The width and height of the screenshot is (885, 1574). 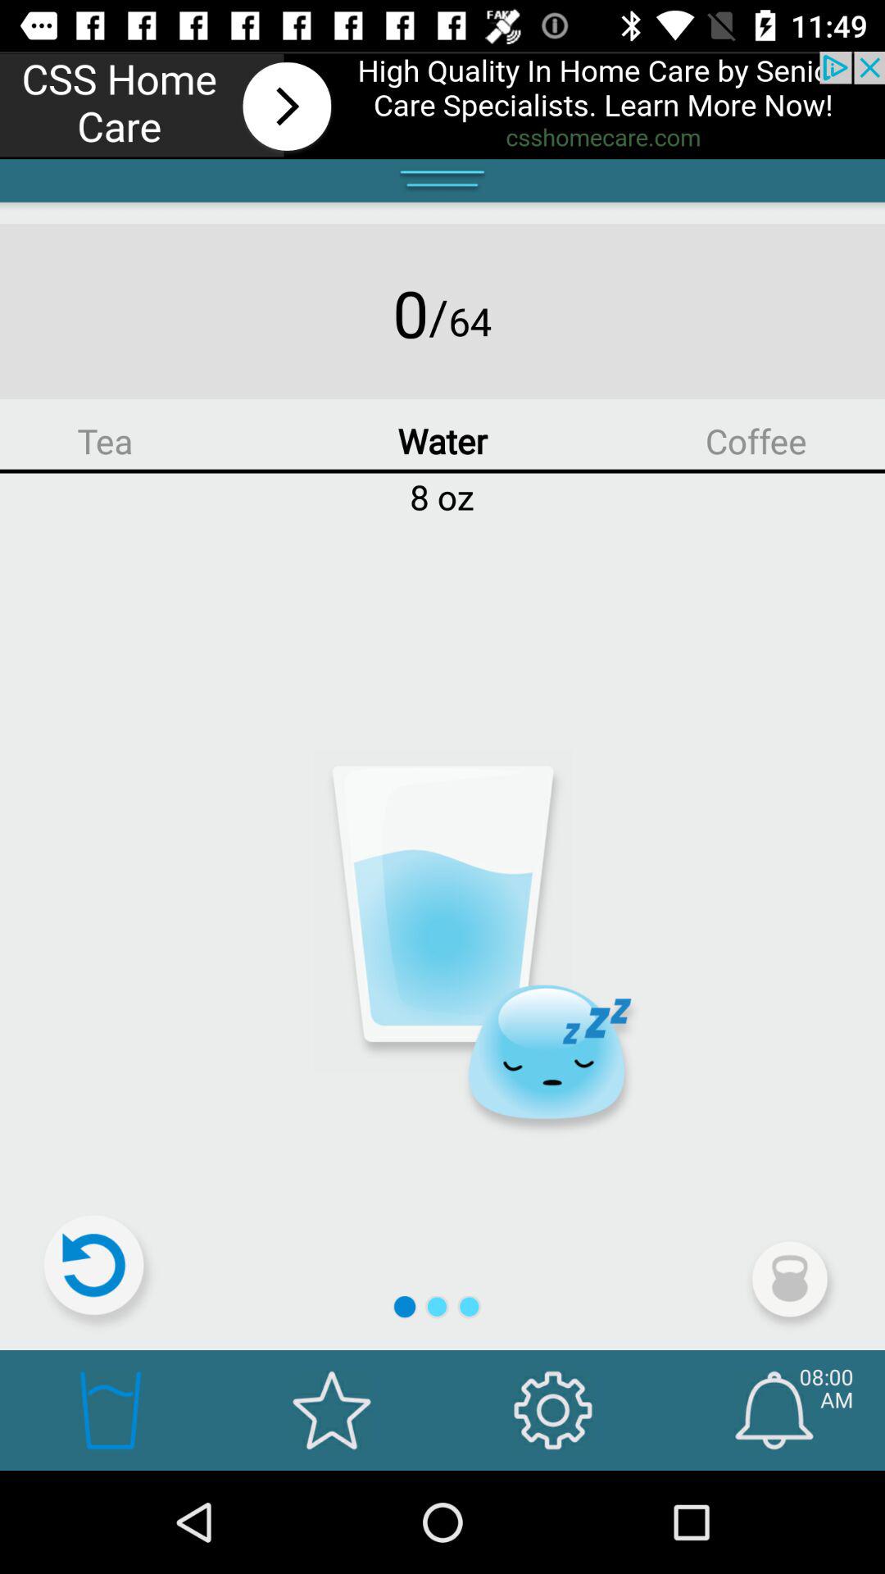 I want to click on go back, so click(x=101, y=1272).